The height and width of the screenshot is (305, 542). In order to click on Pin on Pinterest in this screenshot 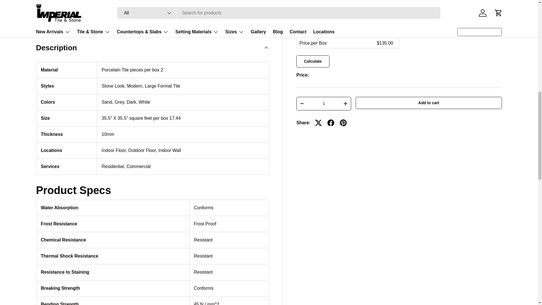, I will do `click(343, 123)`.